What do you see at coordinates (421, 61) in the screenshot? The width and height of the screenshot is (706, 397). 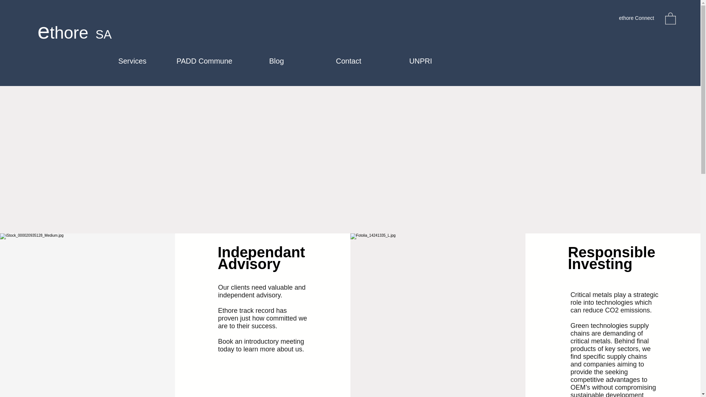 I see `UNPRI` at bounding box center [421, 61].